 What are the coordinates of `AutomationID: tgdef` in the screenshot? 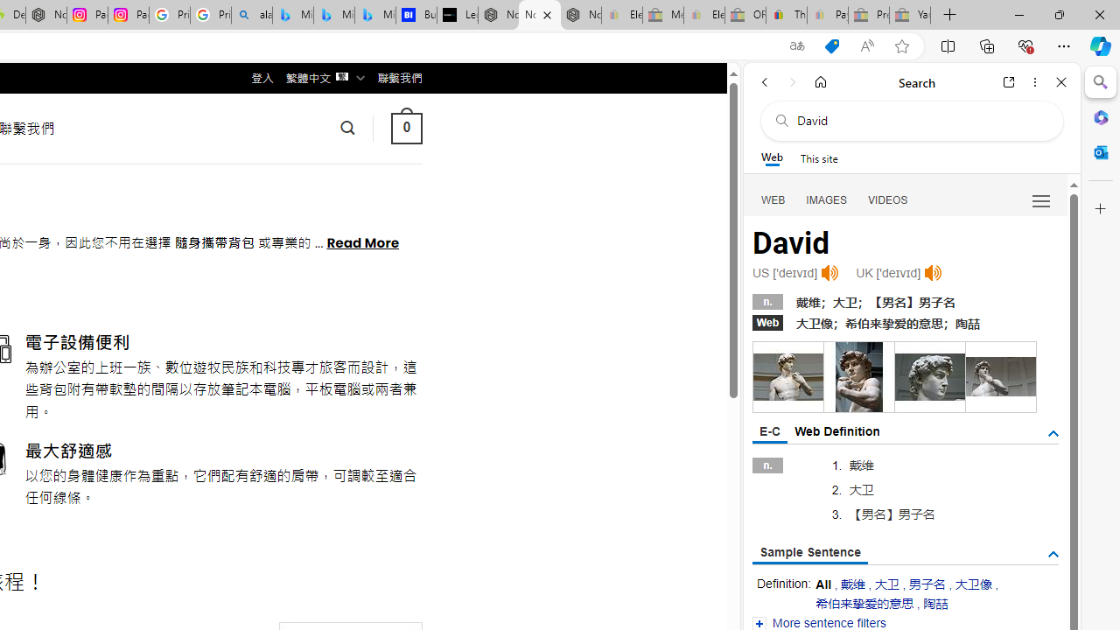 It's located at (1053, 433).